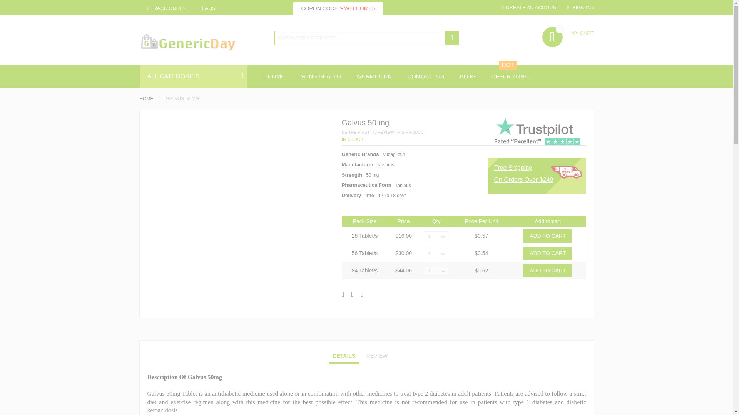 Image resolution: width=739 pixels, height=415 pixels. Describe the element at coordinates (451, 38) in the screenshot. I see `Search` at that location.